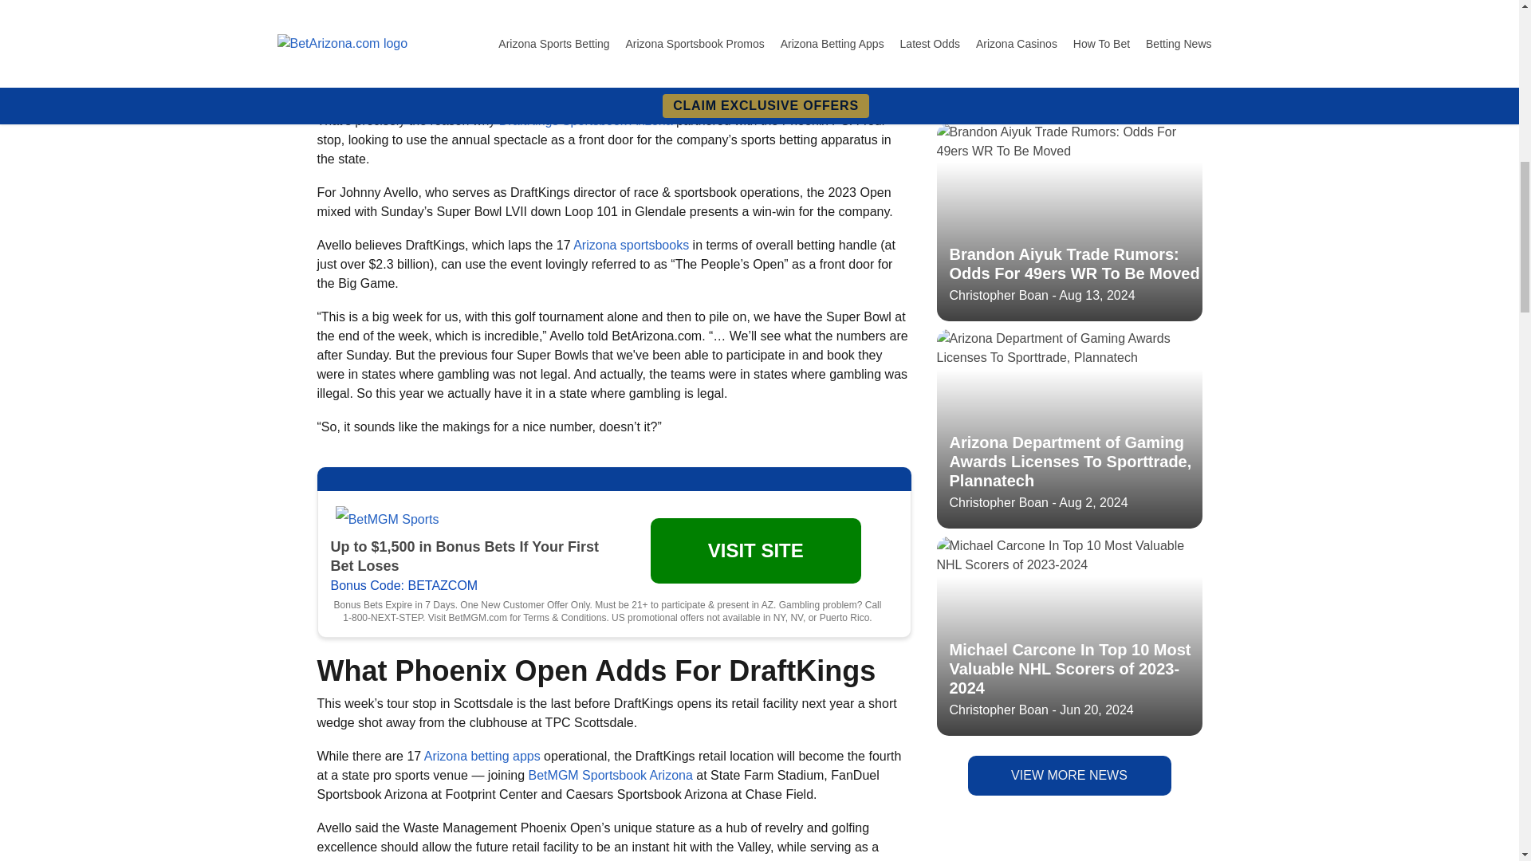  I want to click on BetMGM Sports, so click(388, 520).